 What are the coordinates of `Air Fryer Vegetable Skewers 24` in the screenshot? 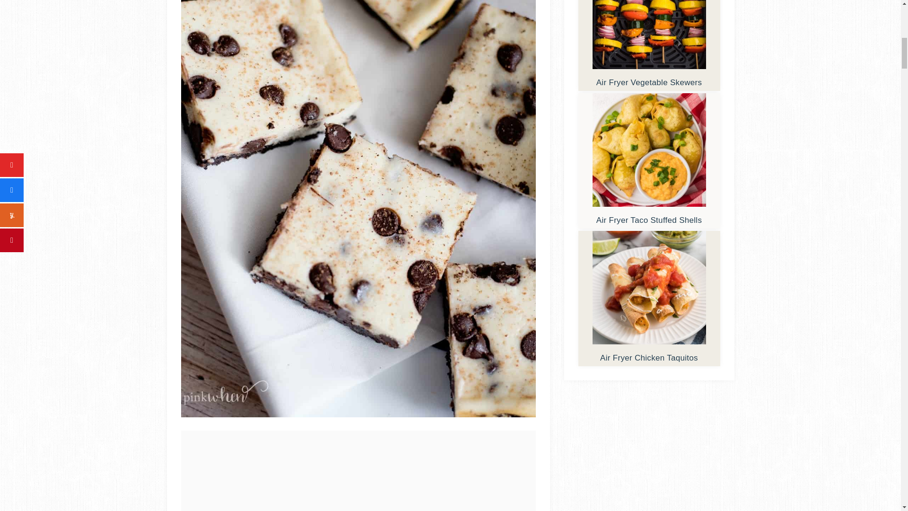 It's located at (648, 34).